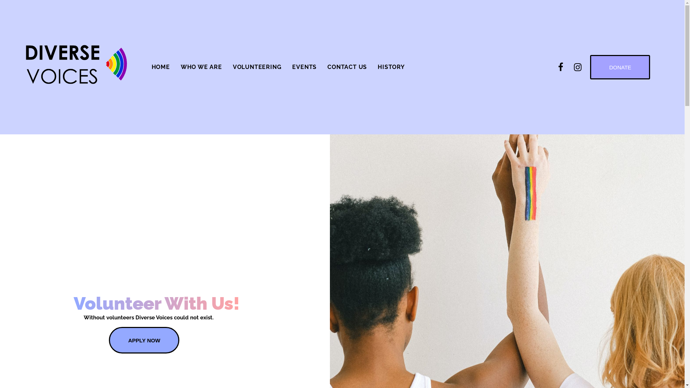  What do you see at coordinates (304, 67) in the screenshot?
I see `EVENTS` at bounding box center [304, 67].